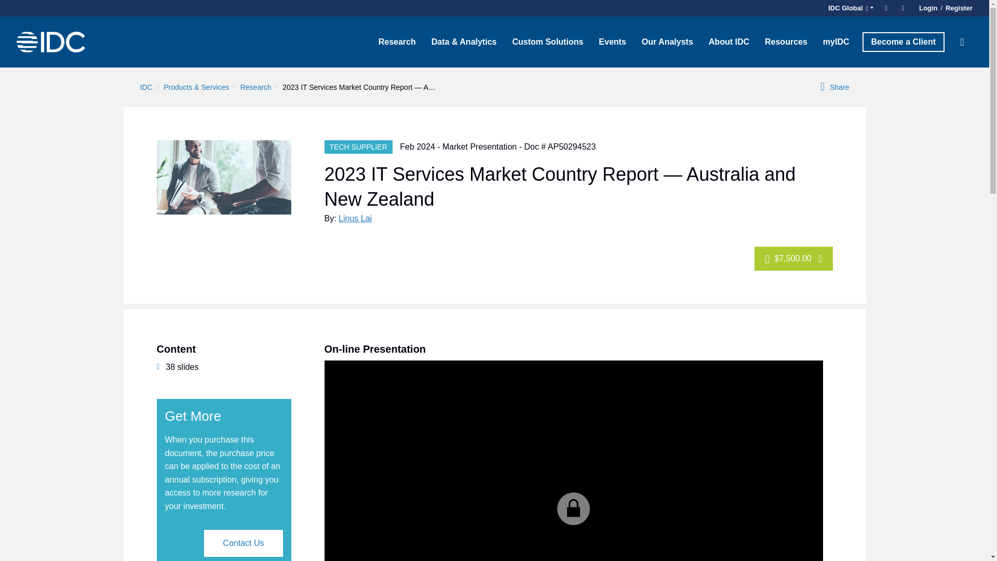  Describe the element at coordinates (903, 42) in the screenshot. I see `Become a Client` at that location.